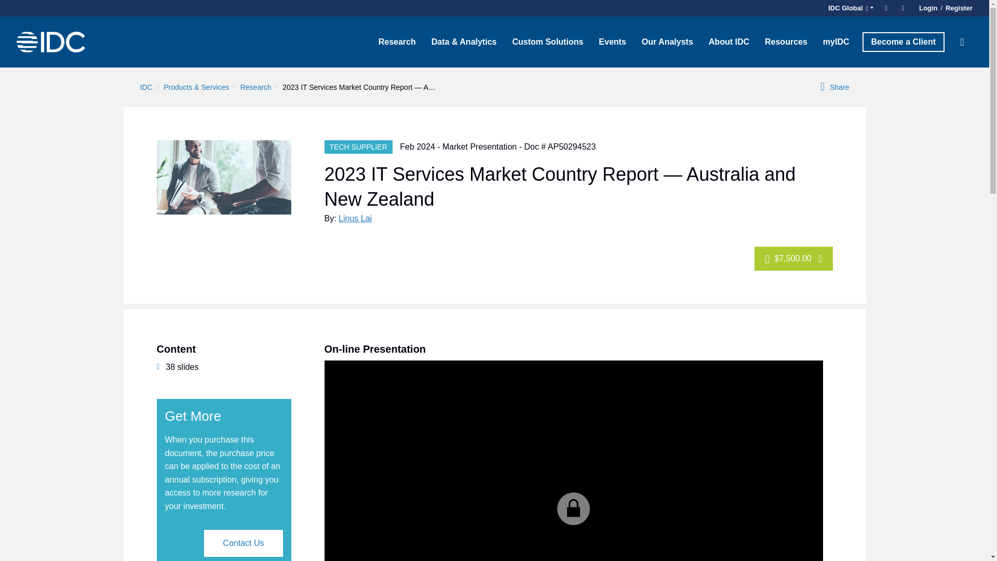  Describe the element at coordinates (903, 42) in the screenshot. I see `Become a Client` at that location.